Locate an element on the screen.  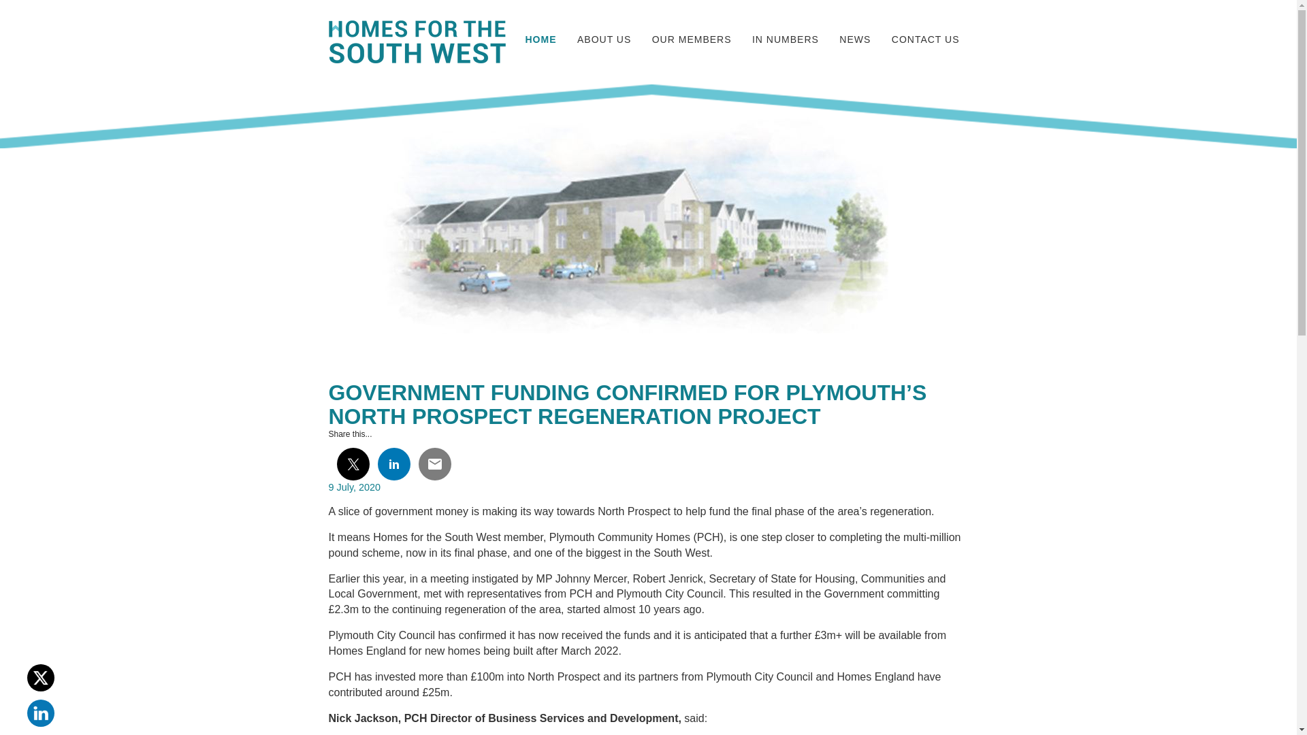
OUR MEMBERS is located at coordinates (692, 40).